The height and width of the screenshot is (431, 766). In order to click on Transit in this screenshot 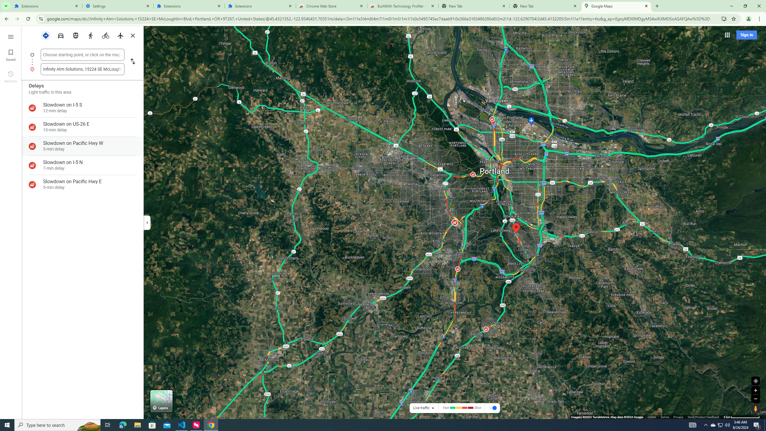, I will do `click(75, 35)`.